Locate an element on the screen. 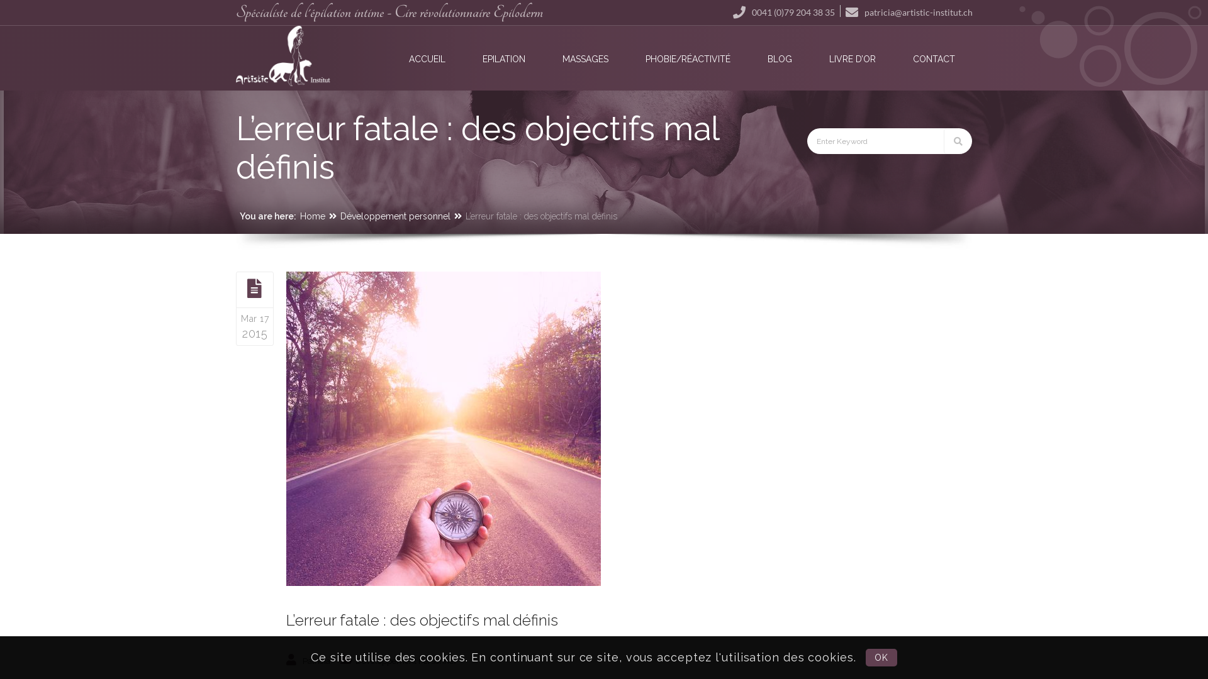 Image resolution: width=1208 pixels, height=679 pixels. ACCUEIL is located at coordinates (427, 58).